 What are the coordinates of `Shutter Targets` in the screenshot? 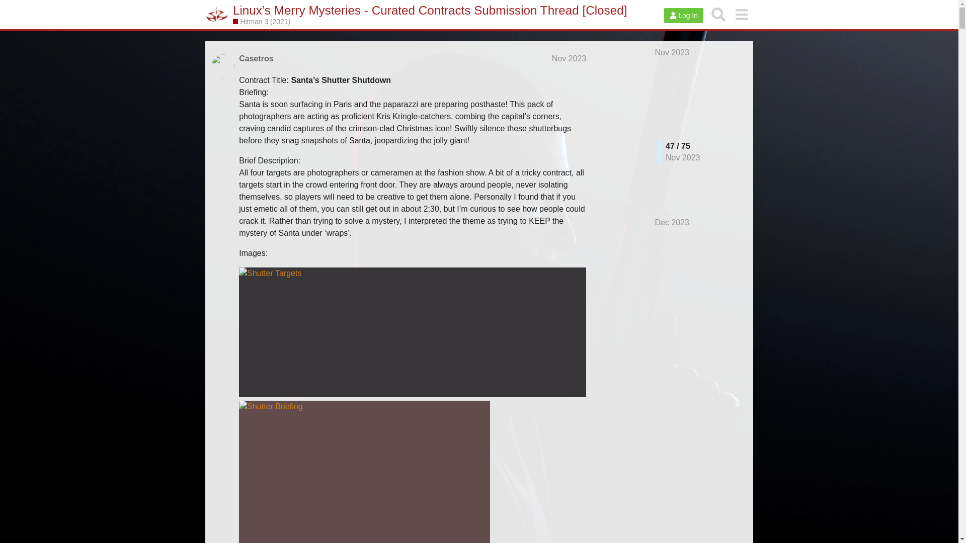 It's located at (413, 332).